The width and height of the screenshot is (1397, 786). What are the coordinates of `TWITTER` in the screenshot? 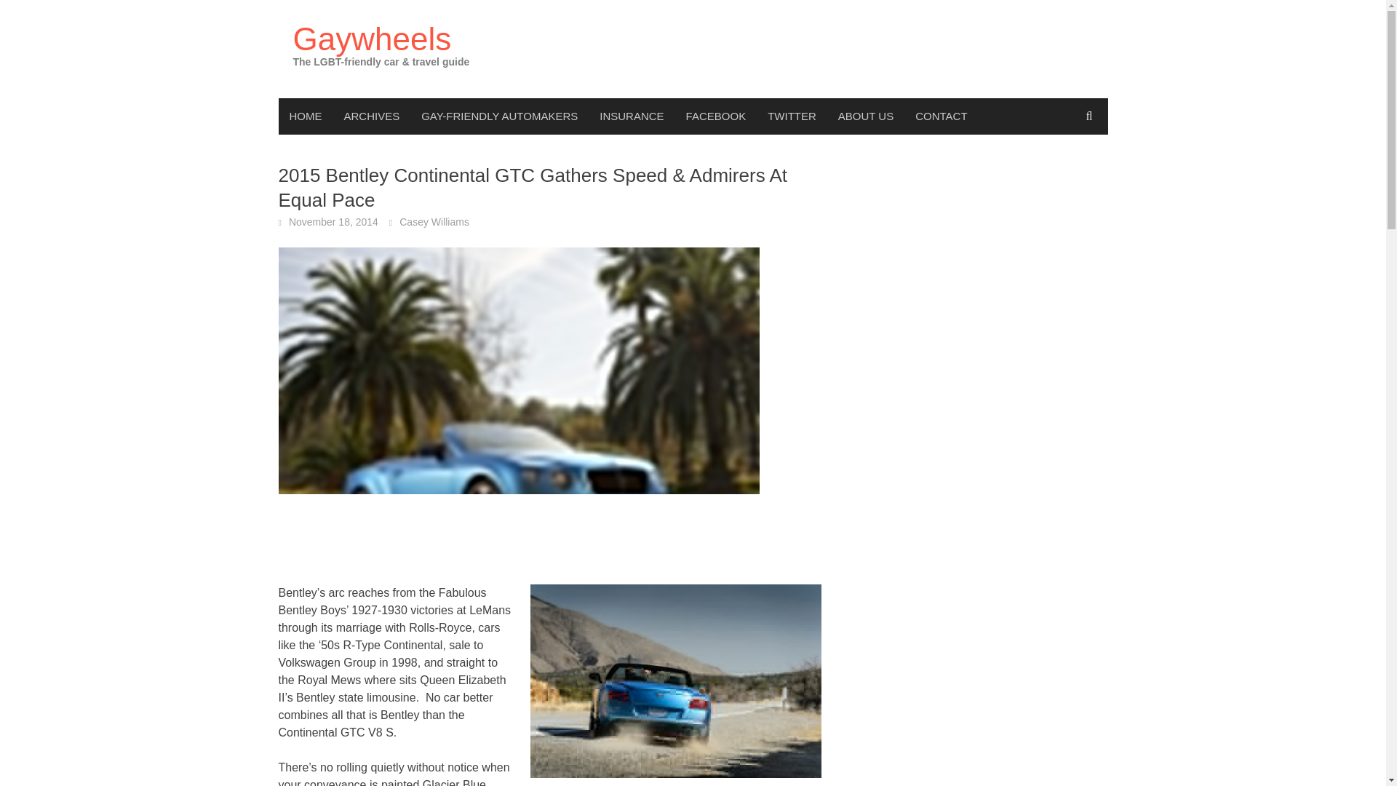 It's located at (792, 116).